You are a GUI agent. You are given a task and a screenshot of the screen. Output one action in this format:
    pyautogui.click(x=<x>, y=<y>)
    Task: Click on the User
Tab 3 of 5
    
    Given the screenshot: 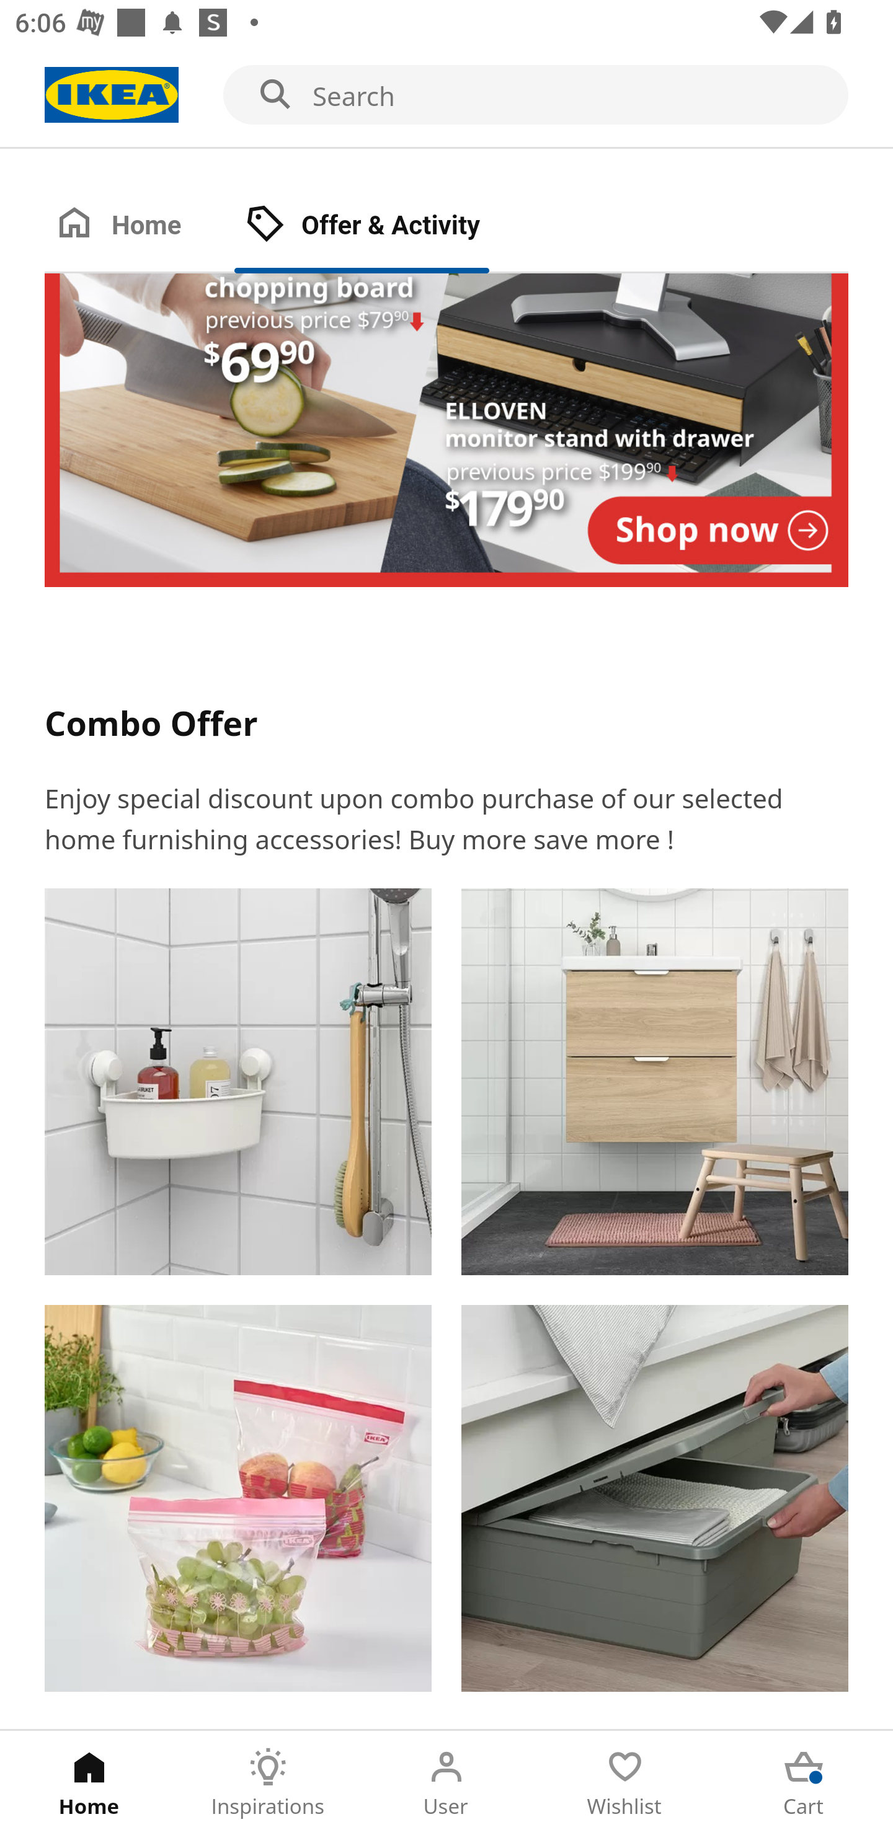 What is the action you would take?
    pyautogui.click(x=446, y=1783)
    